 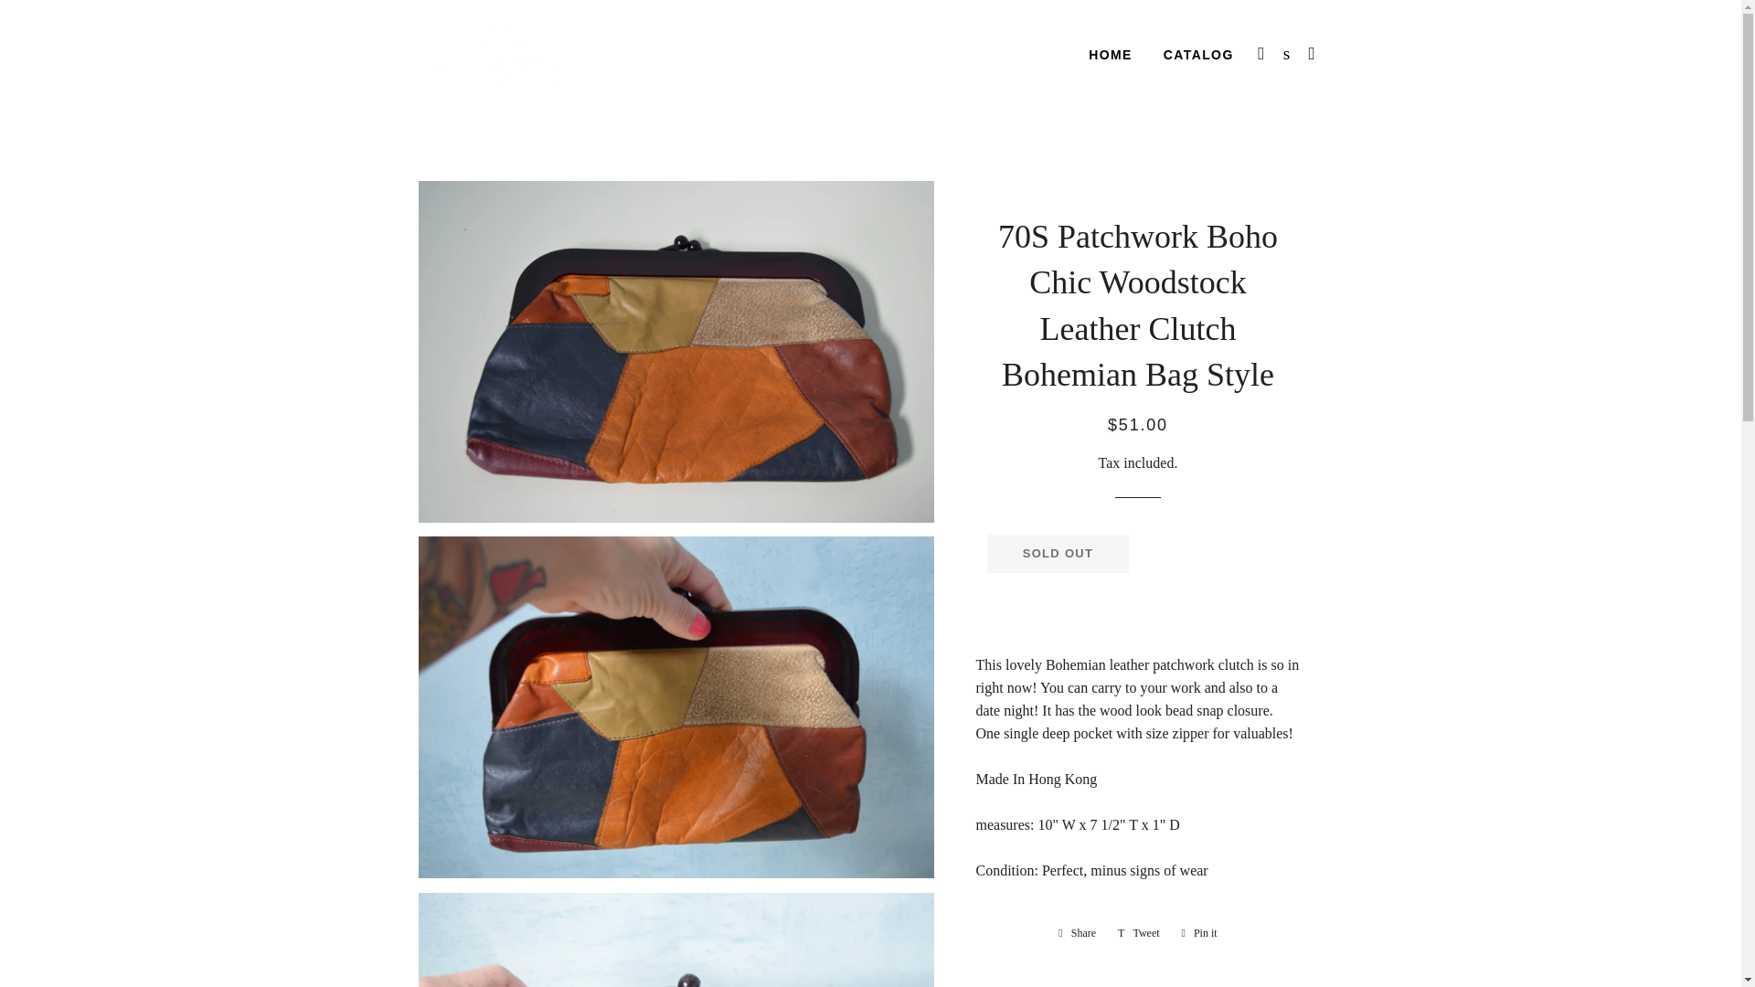 What do you see at coordinates (1199, 932) in the screenshot?
I see `CATALOG` at bounding box center [1199, 932].